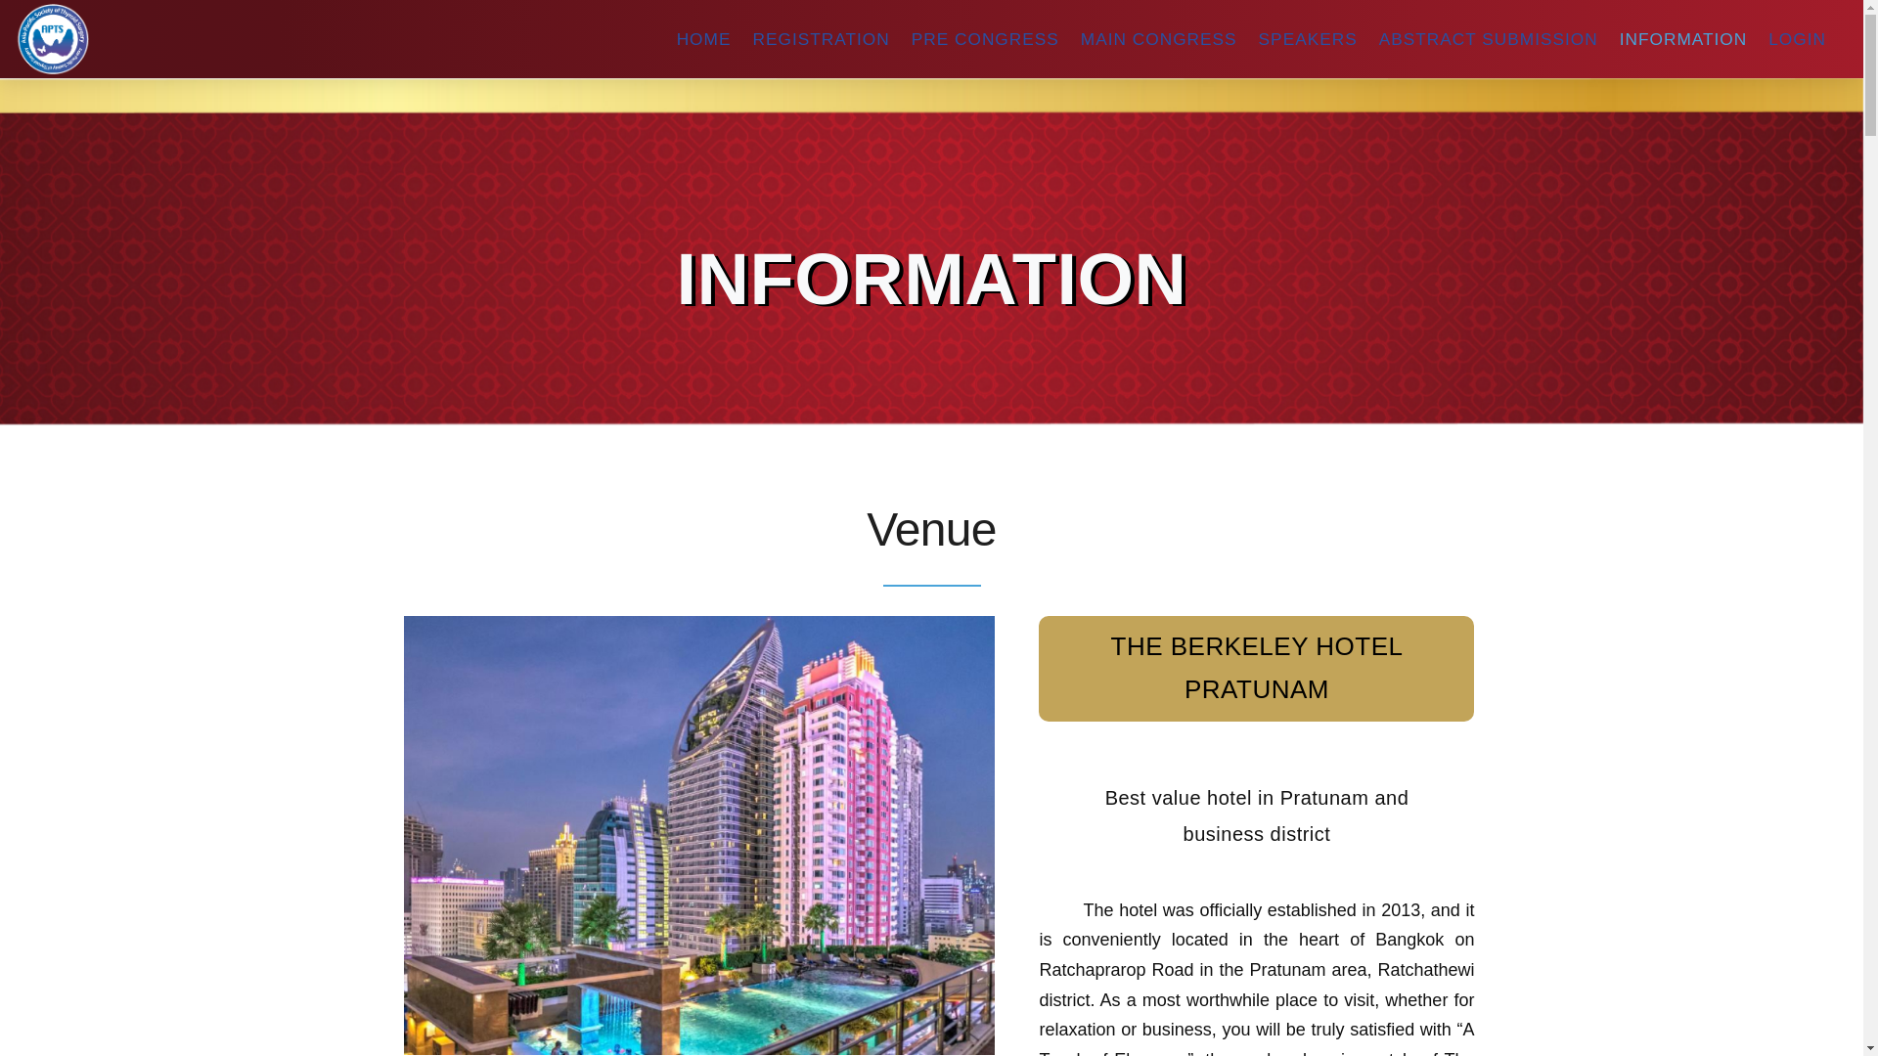  I want to click on MAIN CONGRESS, so click(1158, 39).